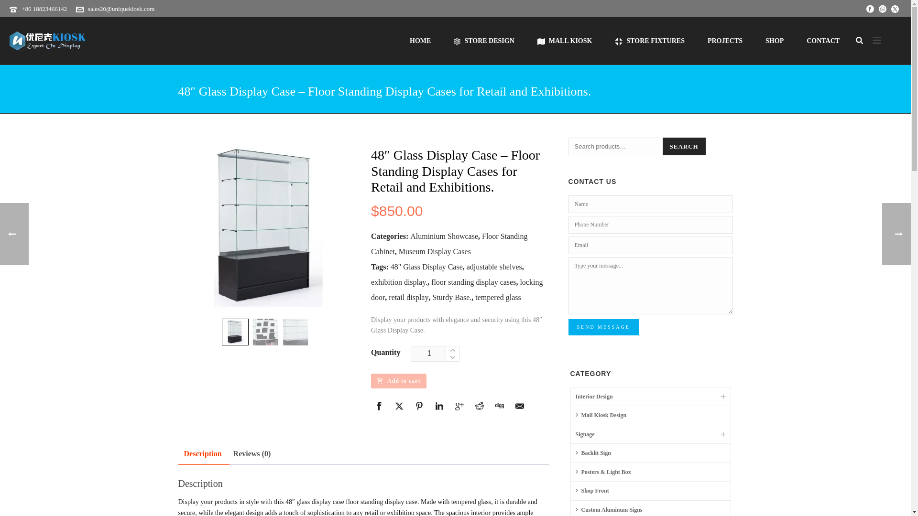  What do you see at coordinates (822, 41) in the screenshot?
I see `CONTACT` at bounding box center [822, 41].